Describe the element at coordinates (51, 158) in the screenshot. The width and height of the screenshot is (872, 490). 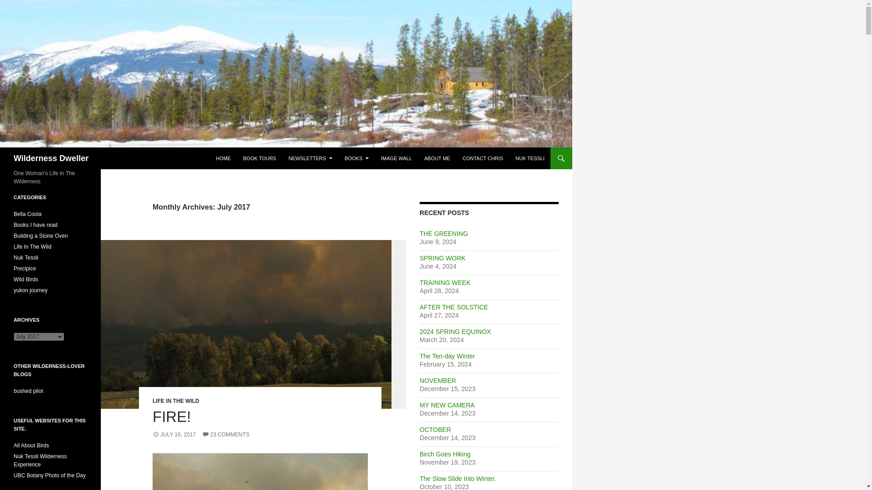
I see `Wilderness Dweller` at that location.